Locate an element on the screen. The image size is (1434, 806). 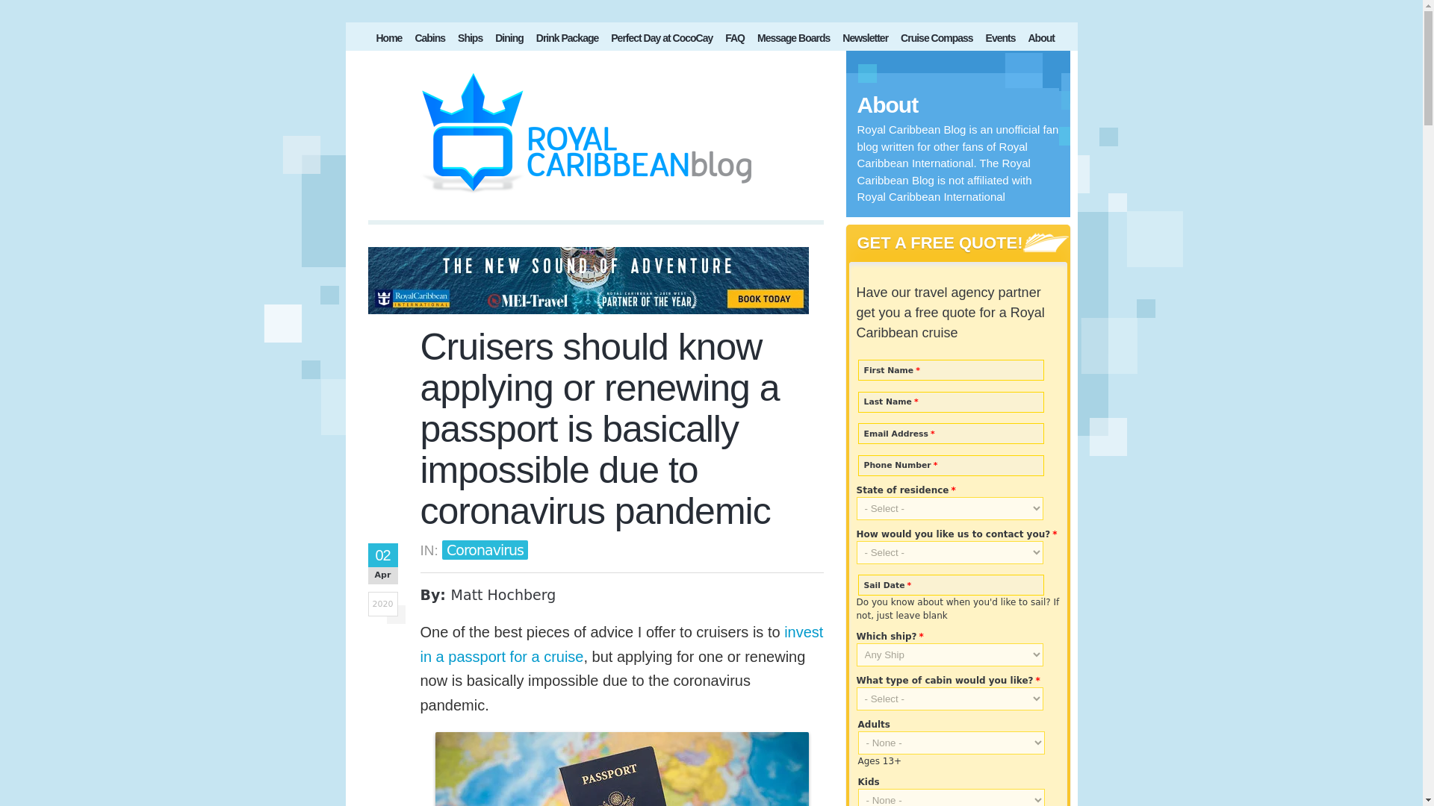
Home is located at coordinates (389, 40).